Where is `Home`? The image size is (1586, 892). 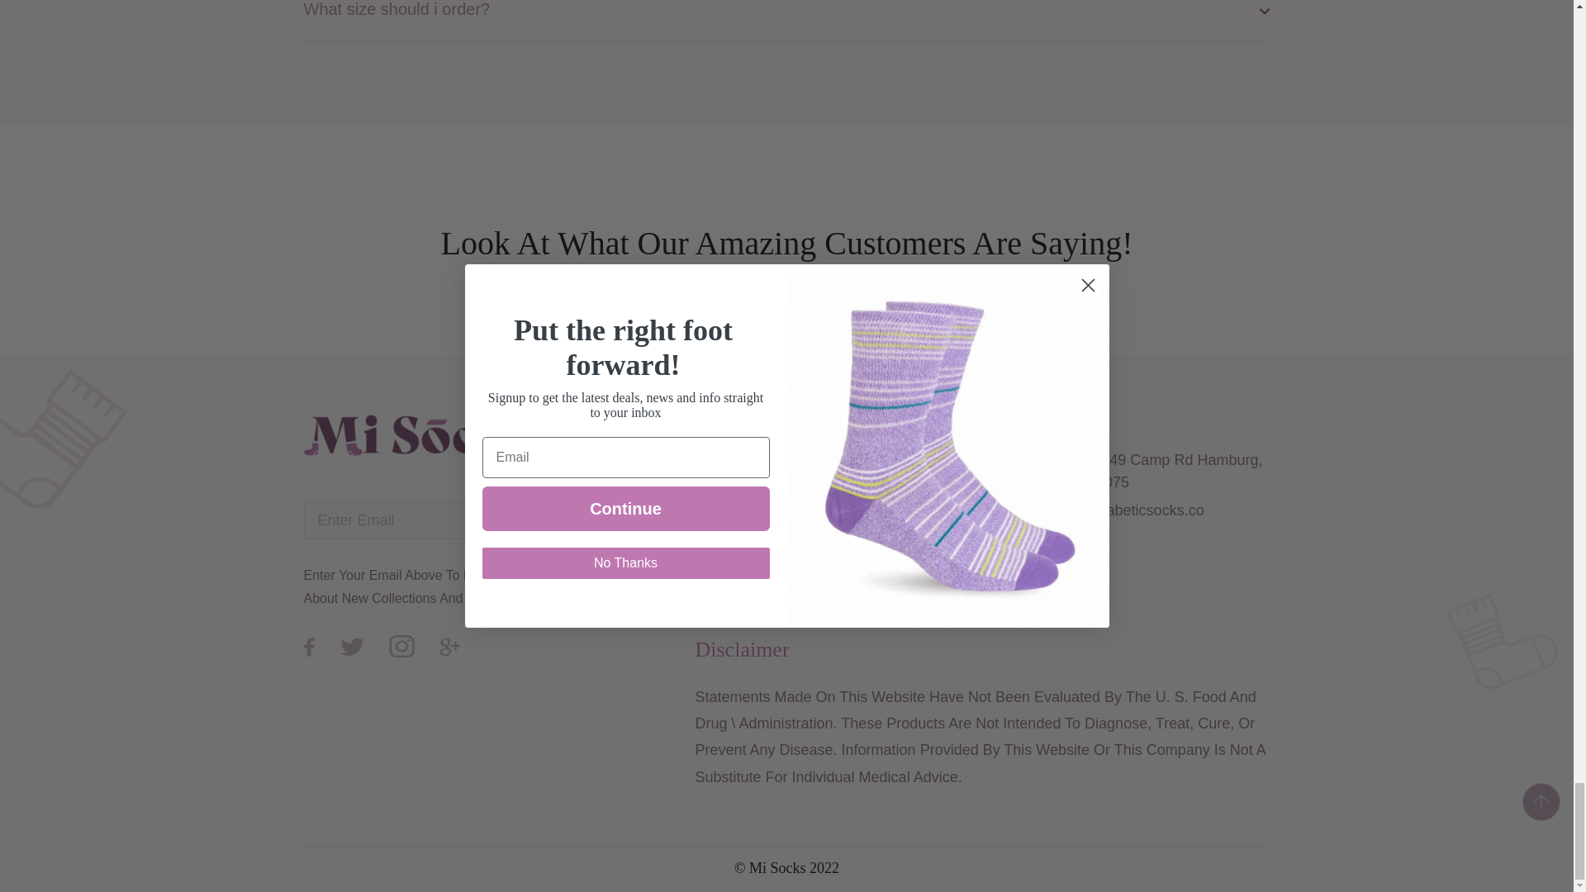
Home is located at coordinates (717, 420).